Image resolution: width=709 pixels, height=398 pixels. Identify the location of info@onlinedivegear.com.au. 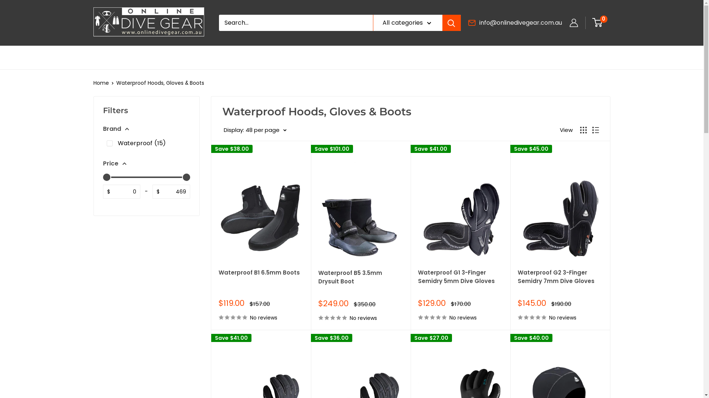
(521, 23).